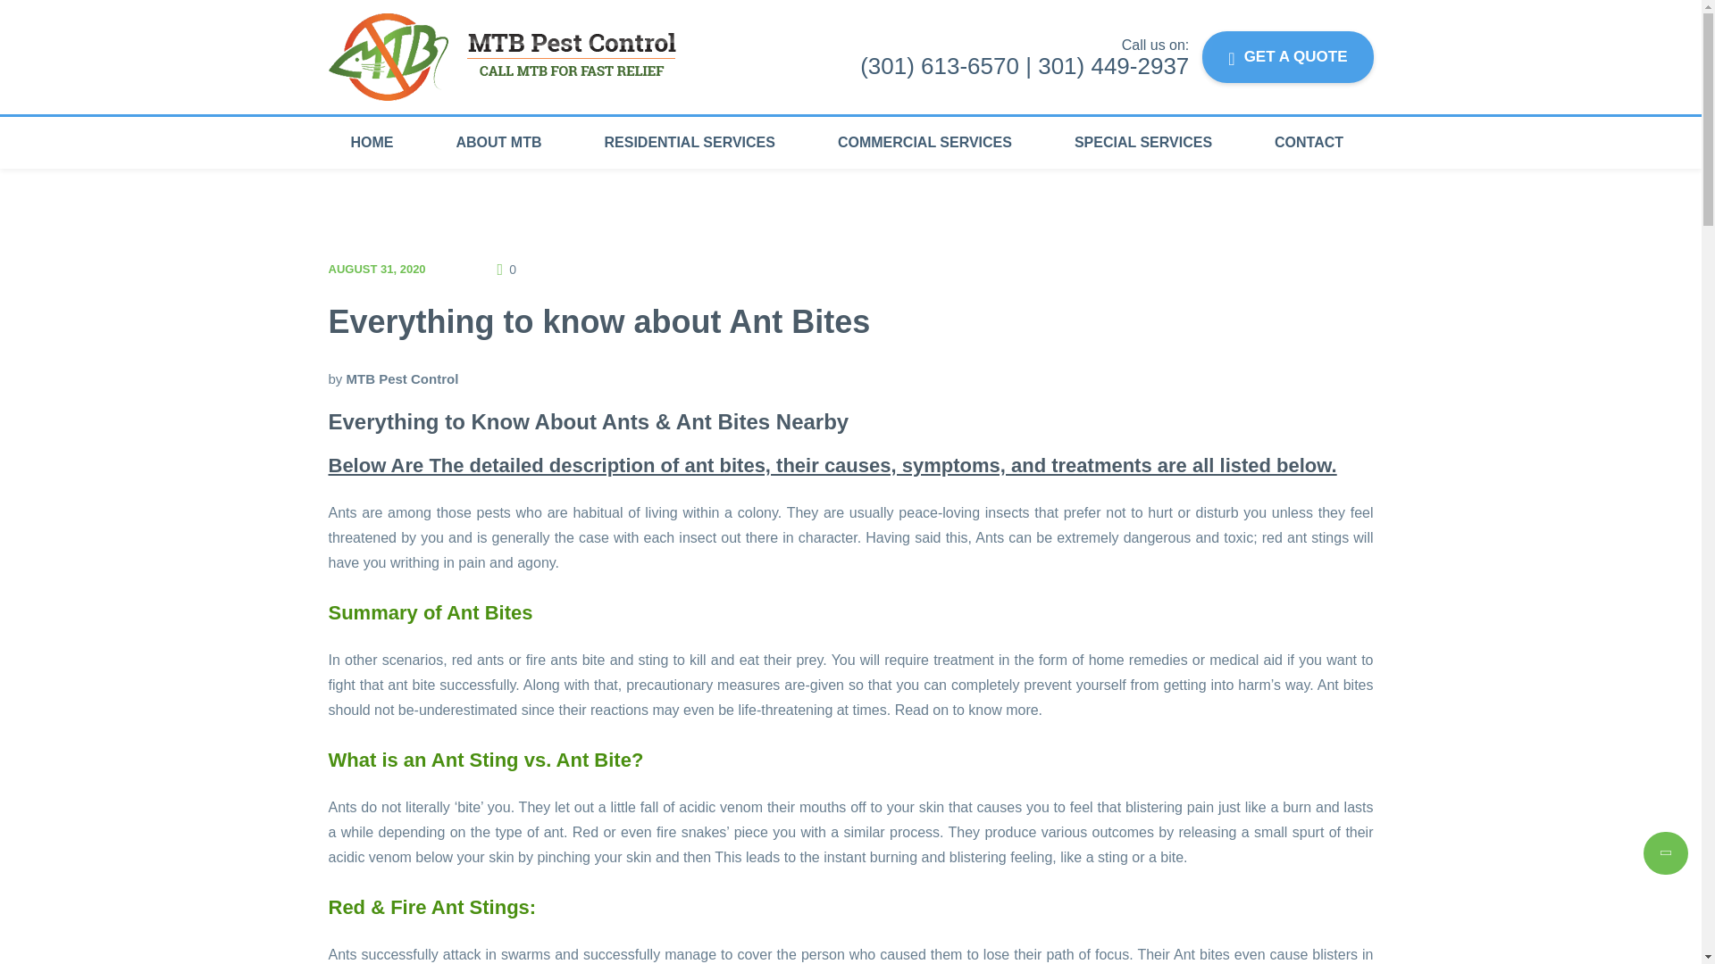  What do you see at coordinates (402, 378) in the screenshot?
I see `MTB Pest Control` at bounding box center [402, 378].